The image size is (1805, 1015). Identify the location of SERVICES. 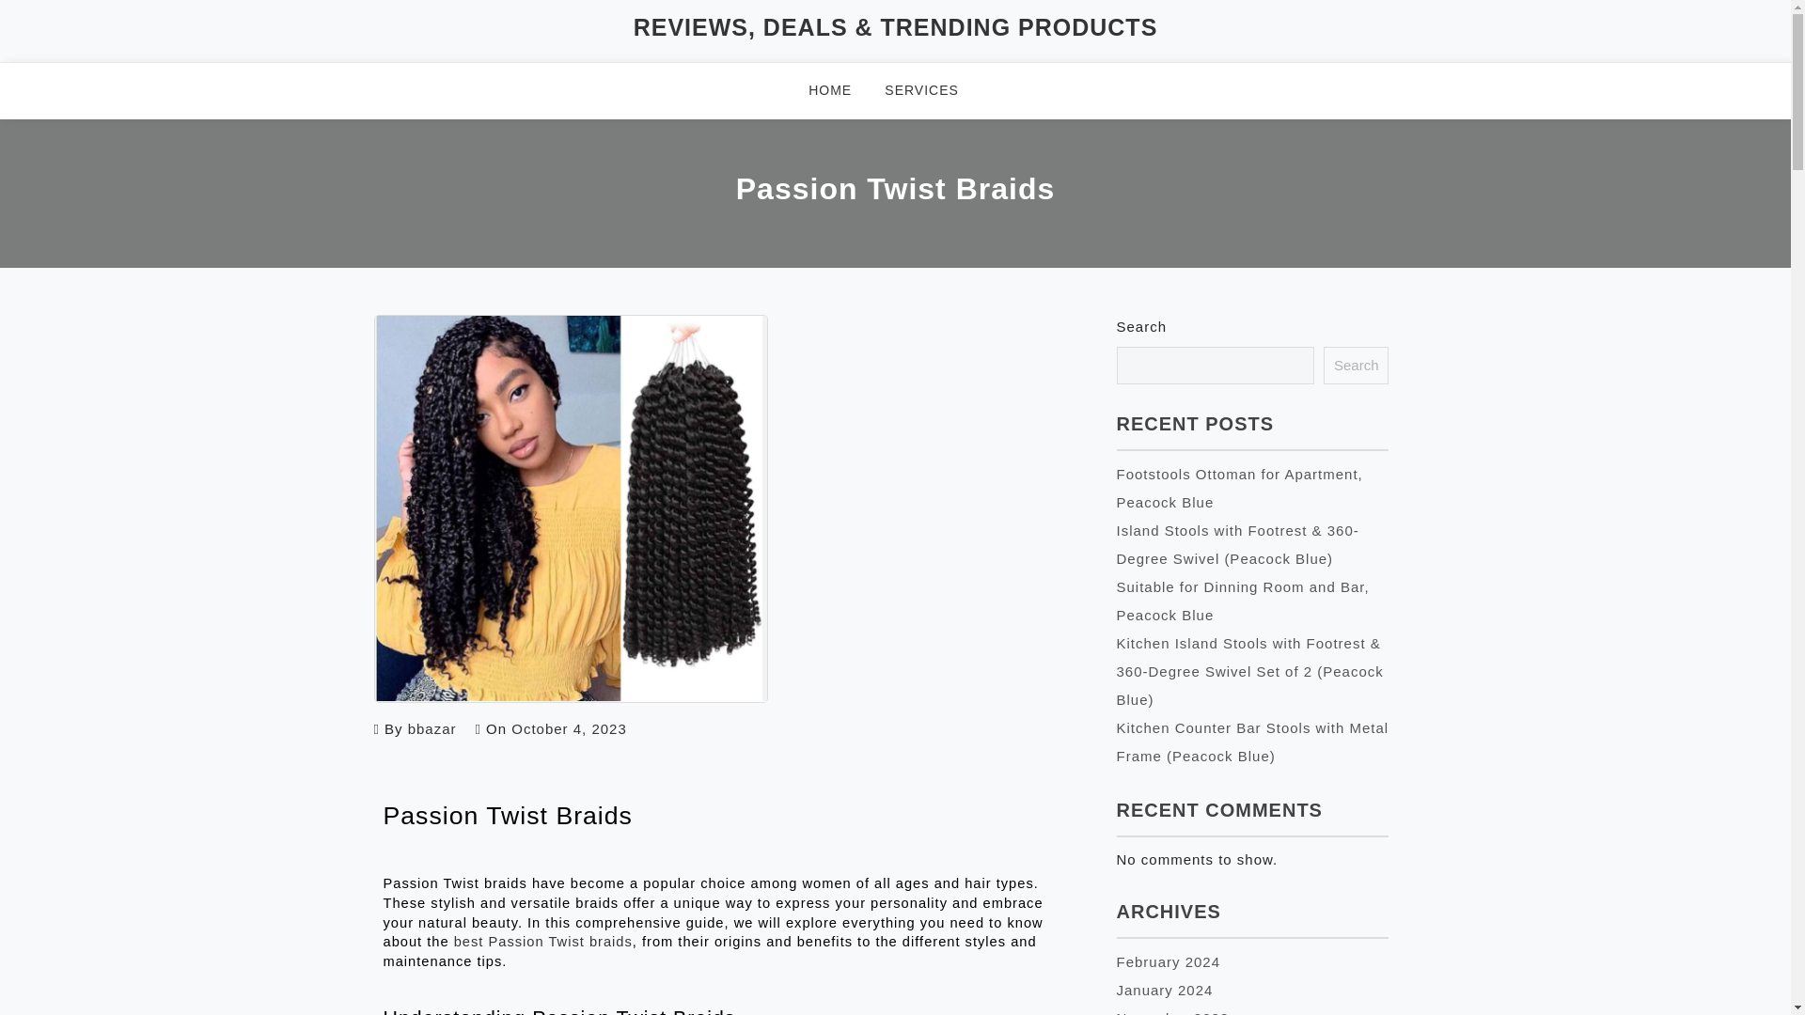
(933, 90).